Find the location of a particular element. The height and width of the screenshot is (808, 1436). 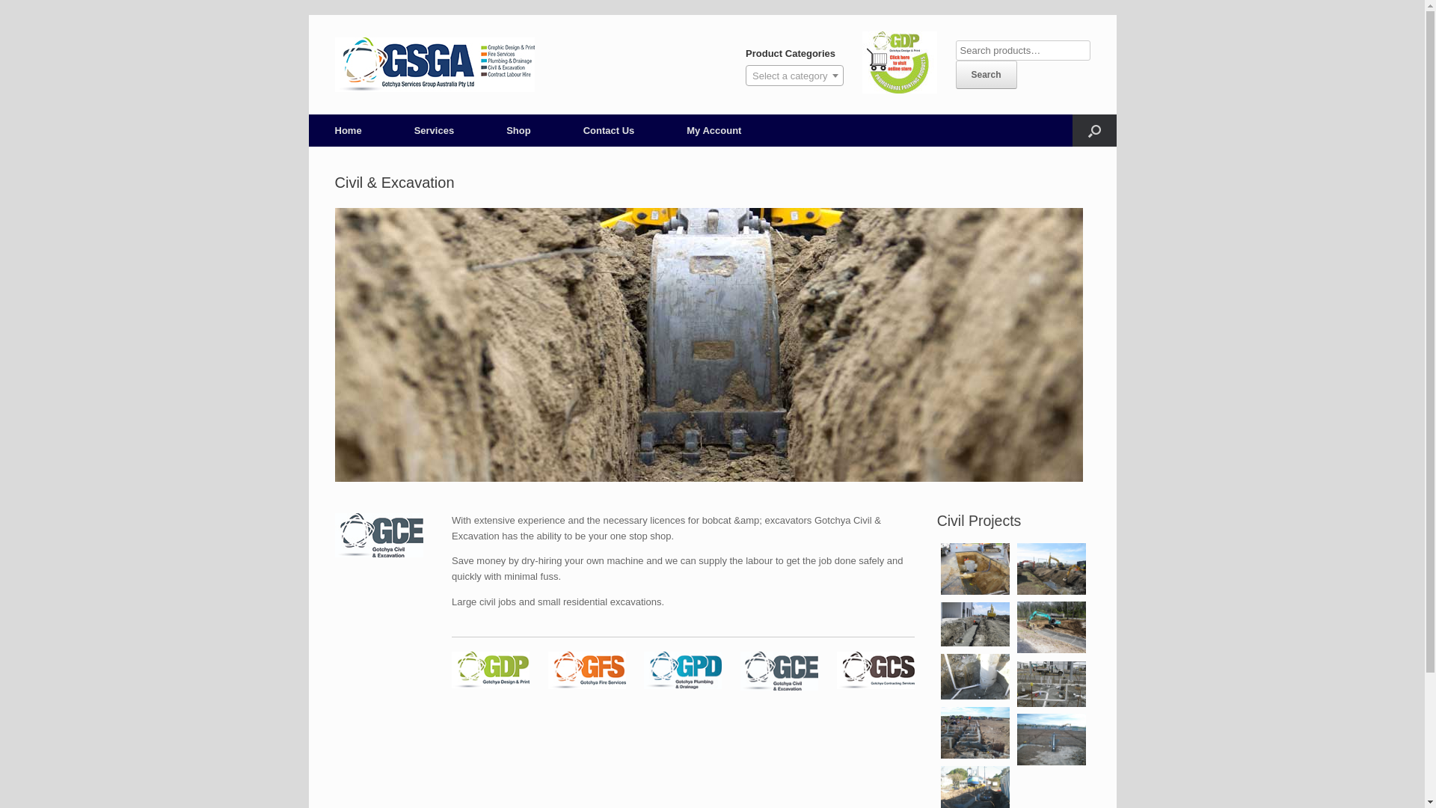

Shop is located at coordinates (519, 130).